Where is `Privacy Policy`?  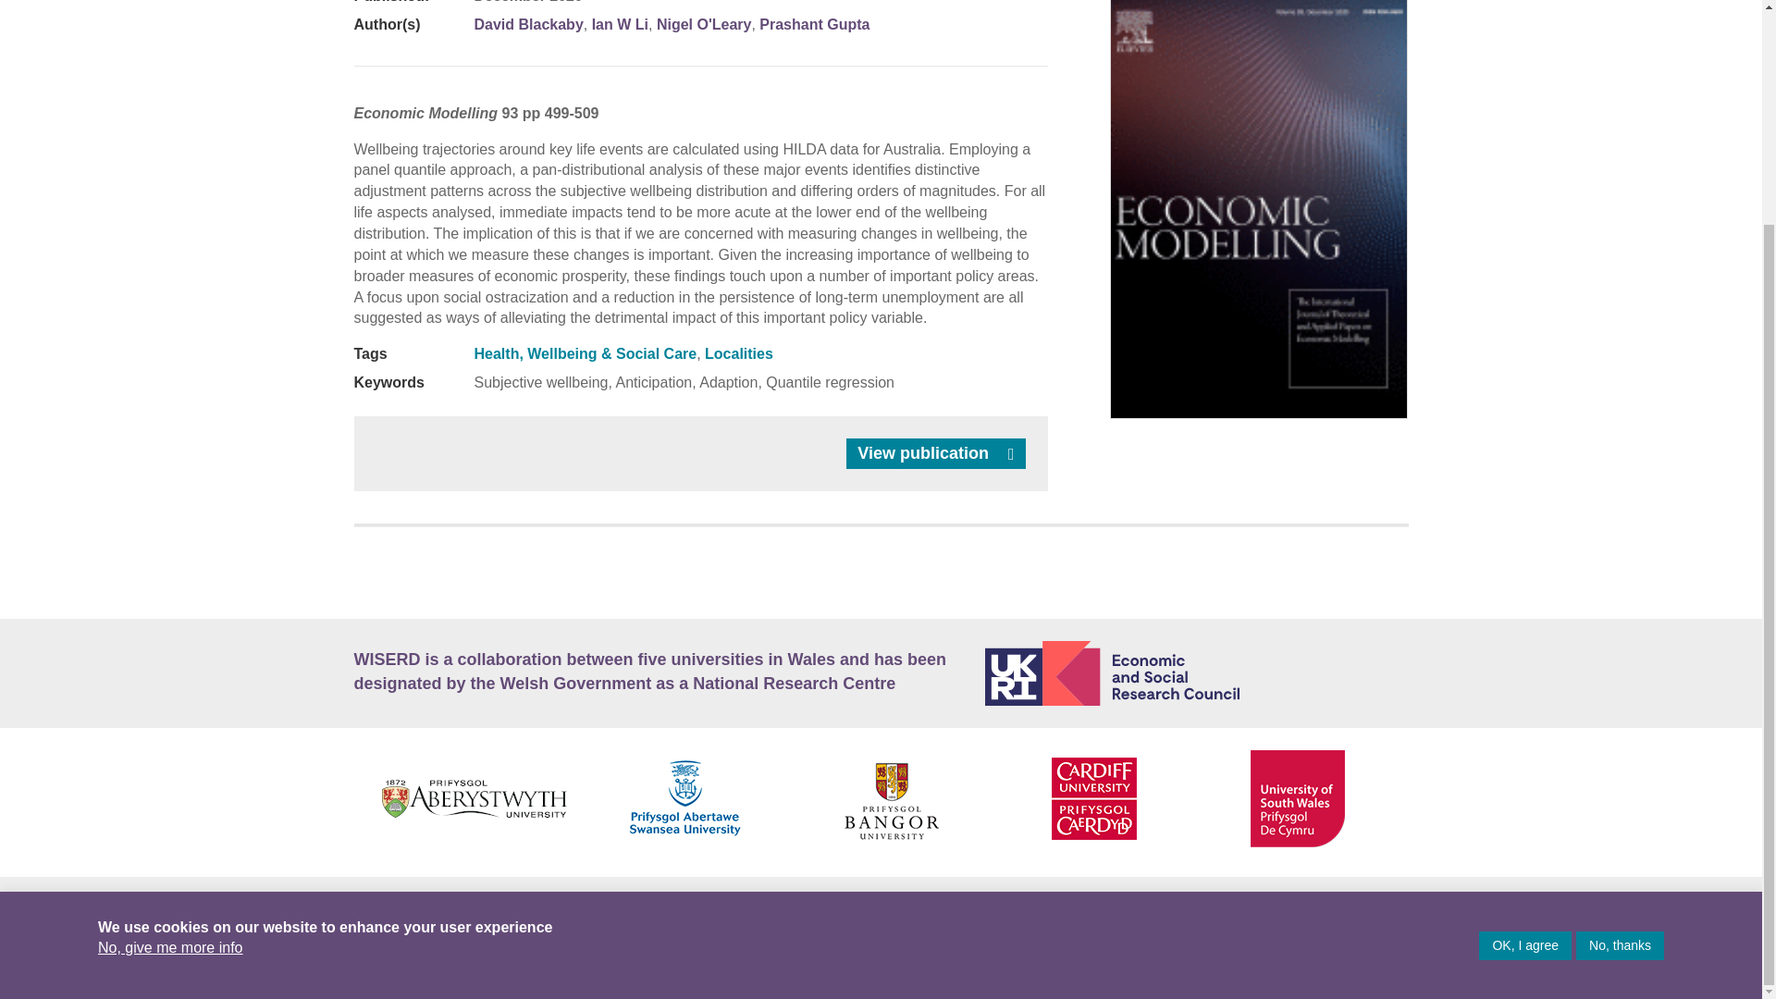
Privacy Policy is located at coordinates (860, 908).